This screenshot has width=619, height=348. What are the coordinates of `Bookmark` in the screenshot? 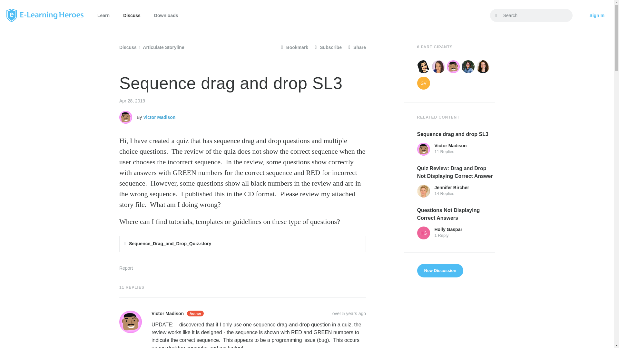 It's located at (295, 47).